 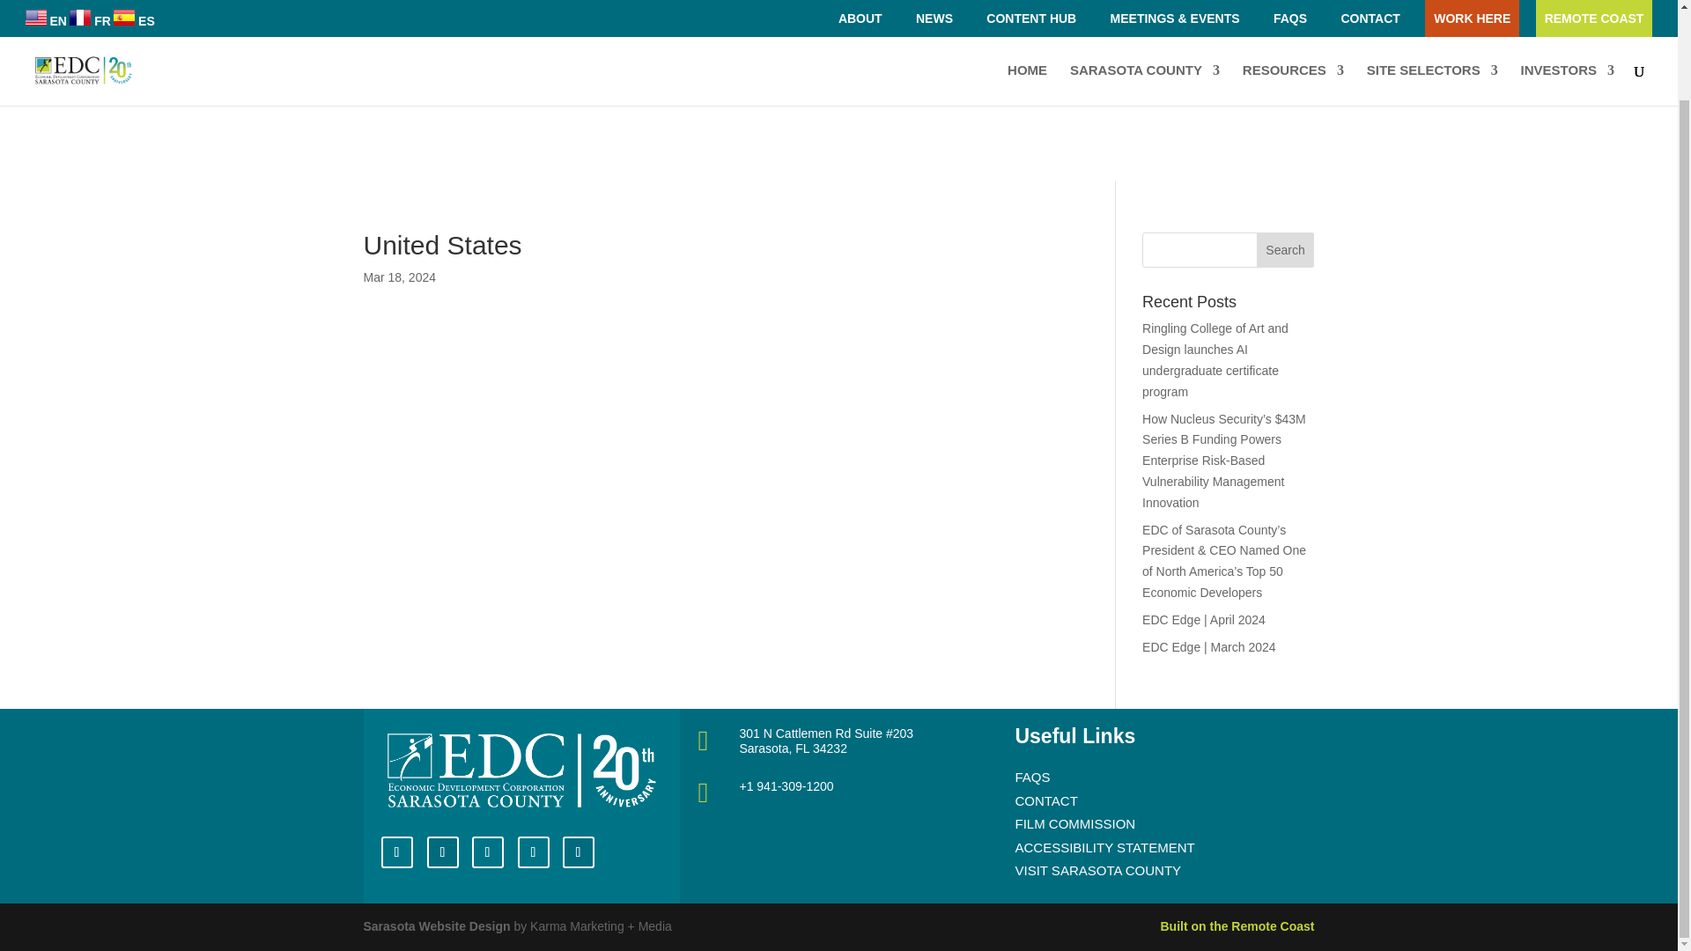 I want to click on Follow on Youtube, so click(x=442, y=852).